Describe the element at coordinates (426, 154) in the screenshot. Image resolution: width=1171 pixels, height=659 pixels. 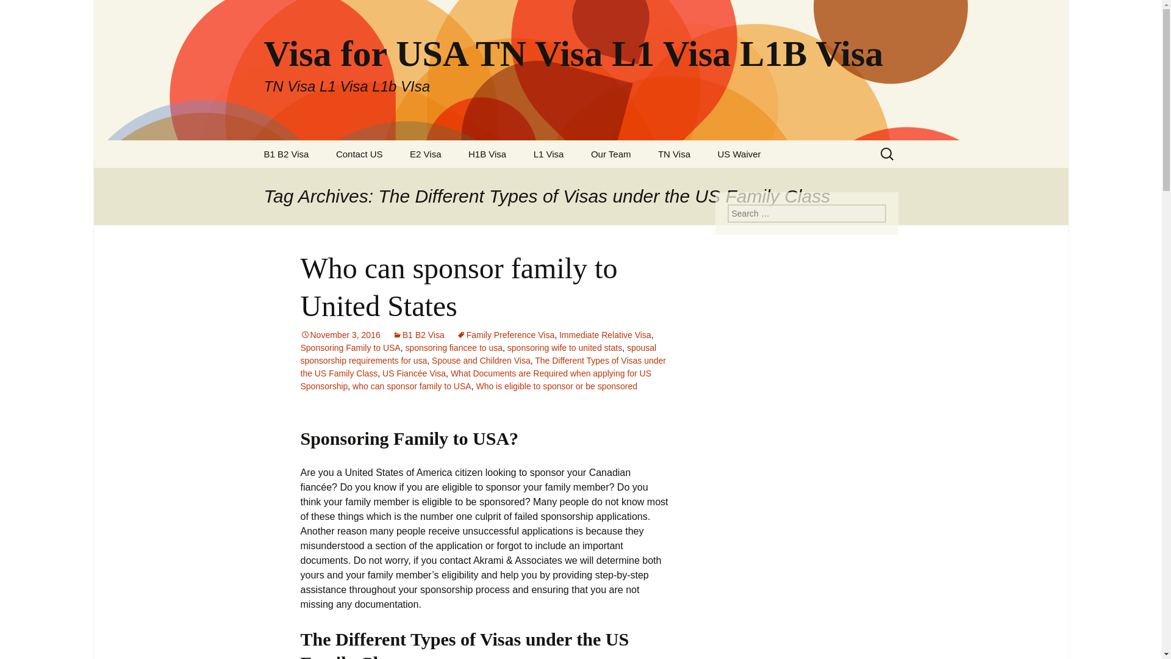
I see `E2 Visa` at that location.